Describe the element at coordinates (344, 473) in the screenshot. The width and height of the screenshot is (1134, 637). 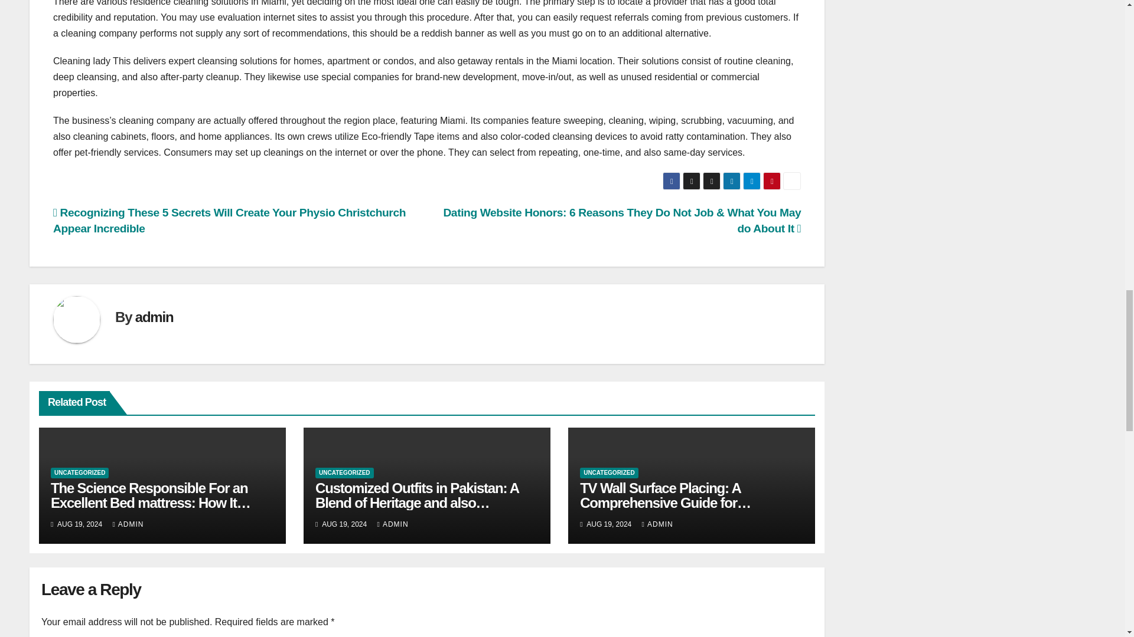
I see `UNCATEGORIZED` at that location.